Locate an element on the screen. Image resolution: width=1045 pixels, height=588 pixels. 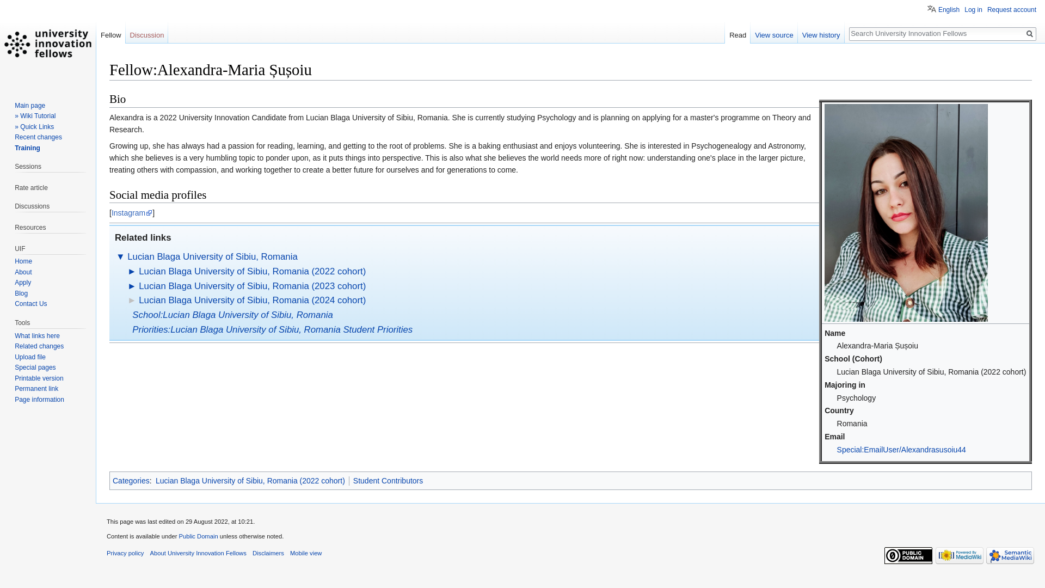
Search is located at coordinates (1030, 34).